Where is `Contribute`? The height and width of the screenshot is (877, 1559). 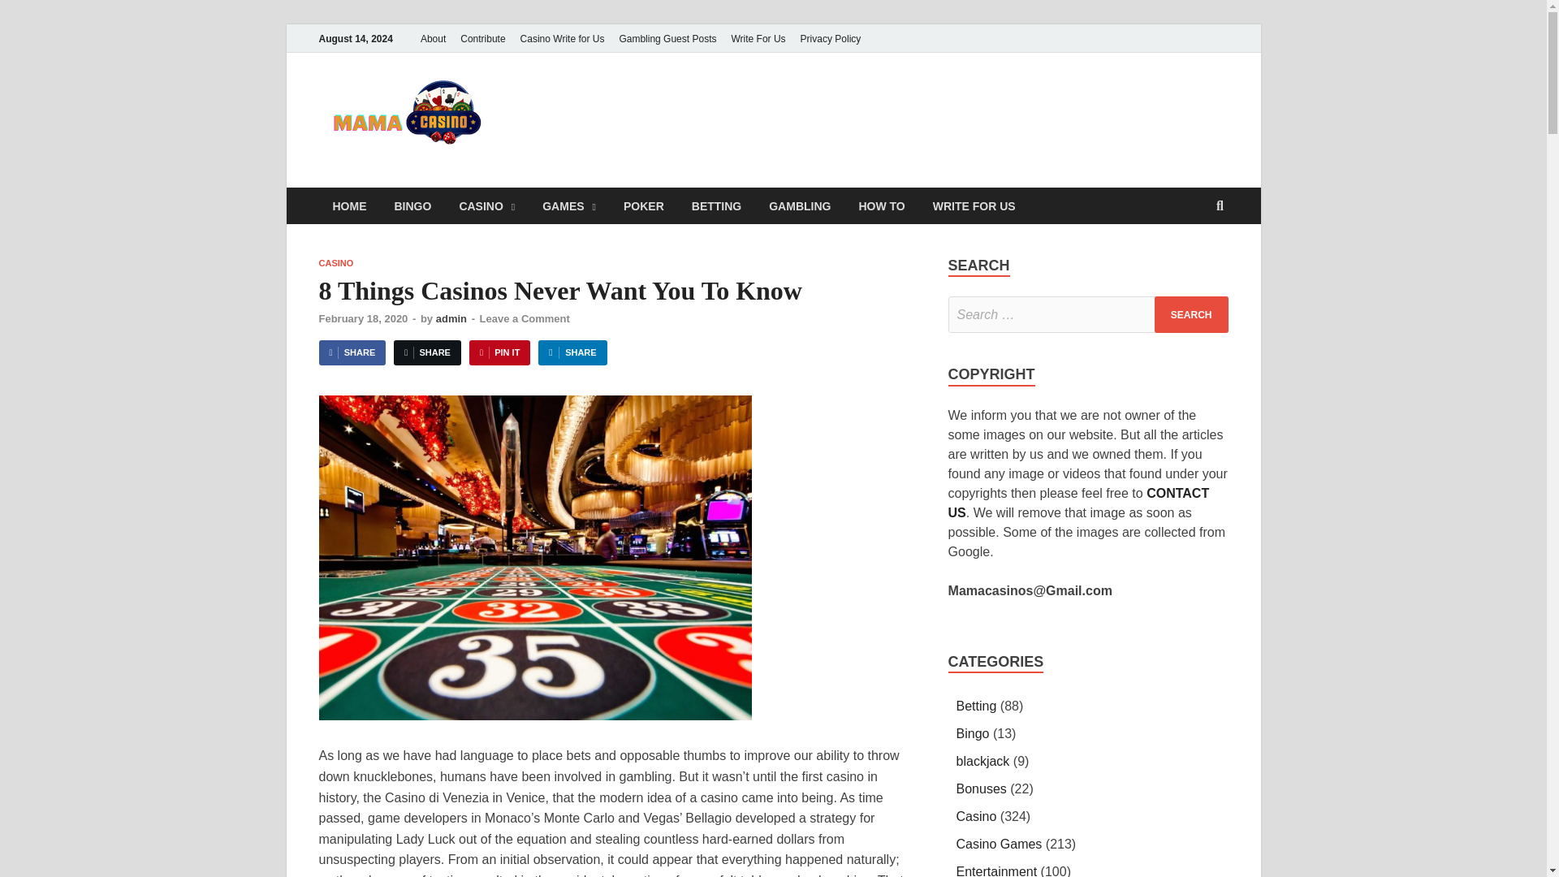
Contribute is located at coordinates (482, 38).